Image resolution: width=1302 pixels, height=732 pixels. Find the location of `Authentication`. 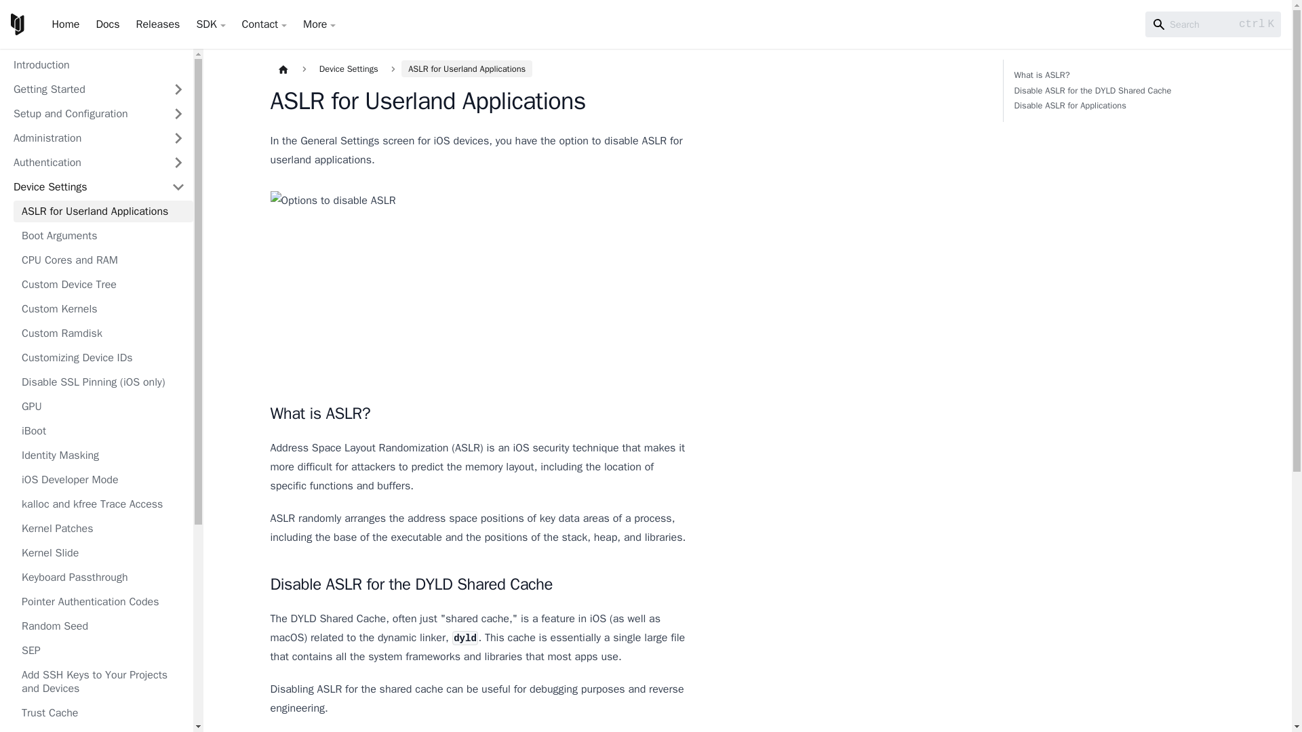

Authentication is located at coordinates (84, 162).